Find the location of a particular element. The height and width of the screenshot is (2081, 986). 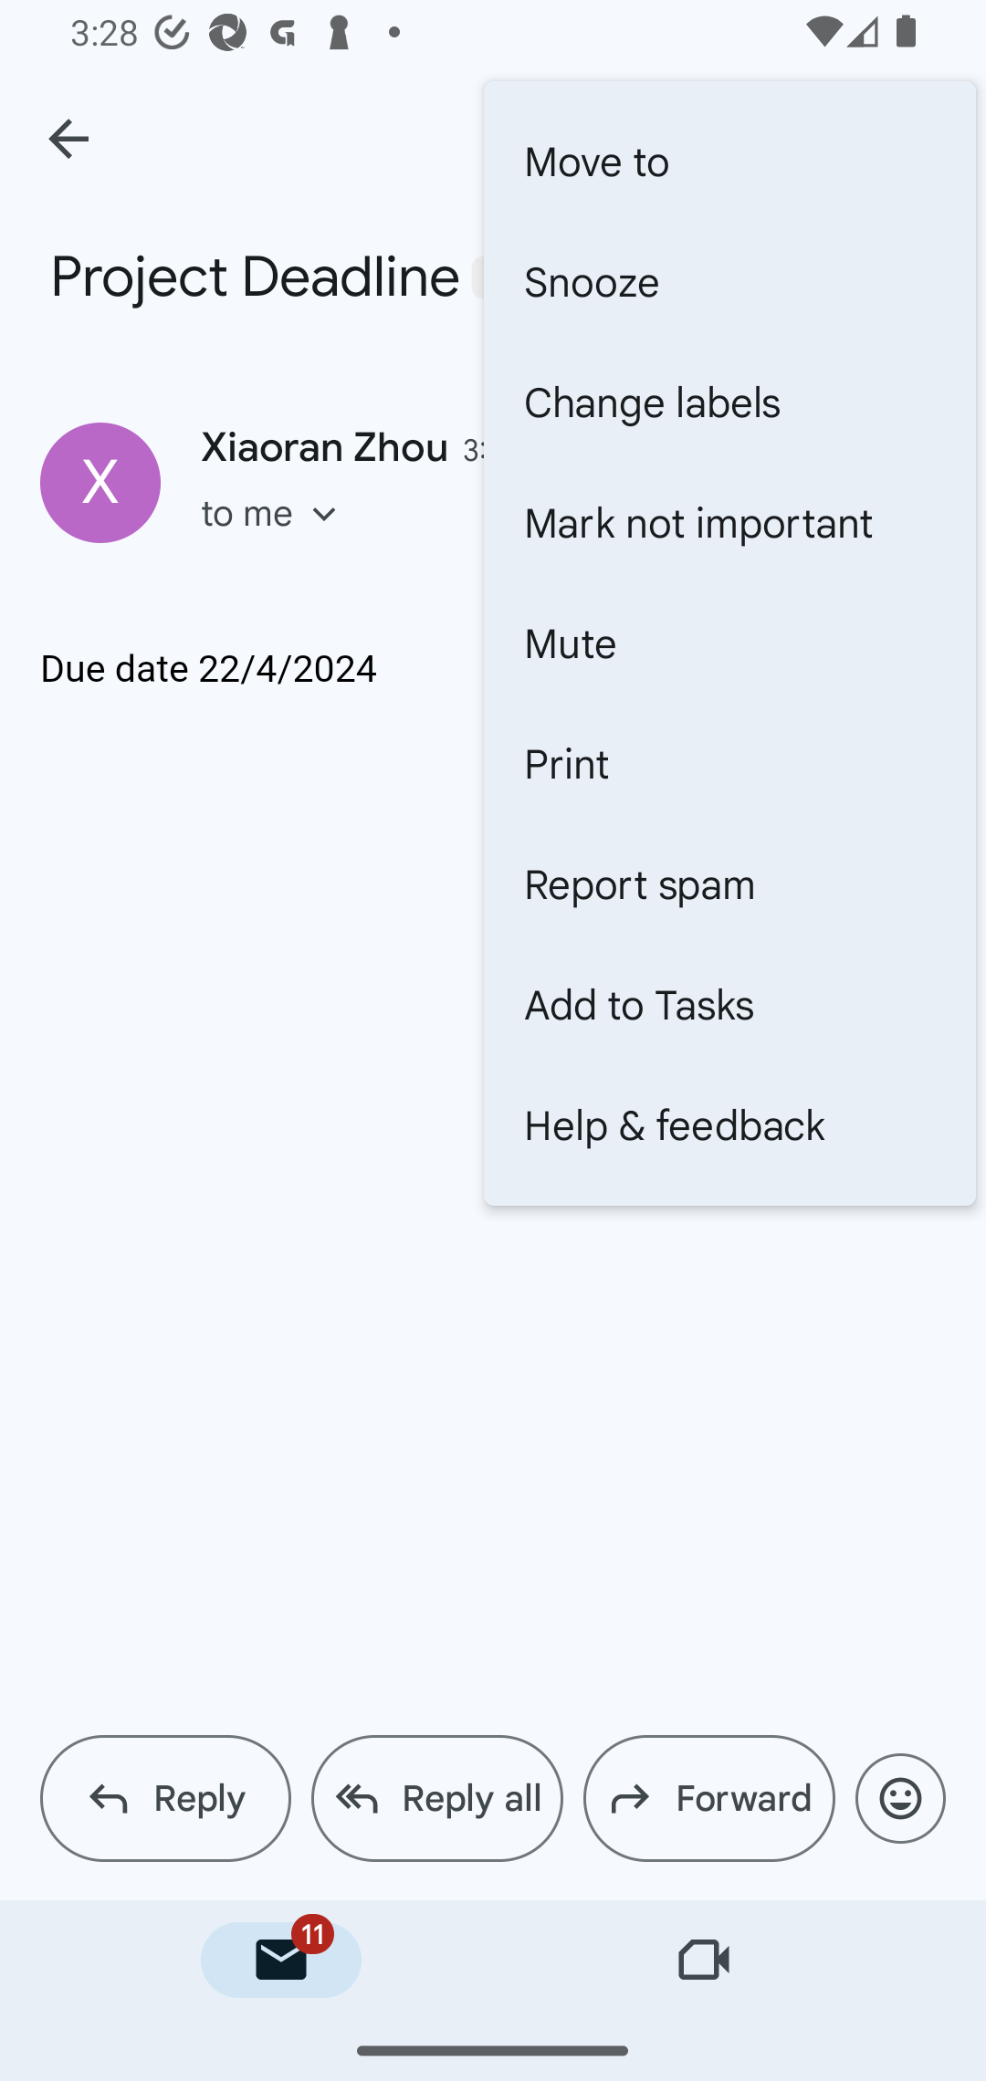

Mark not important is located at coordinates (730, 522).